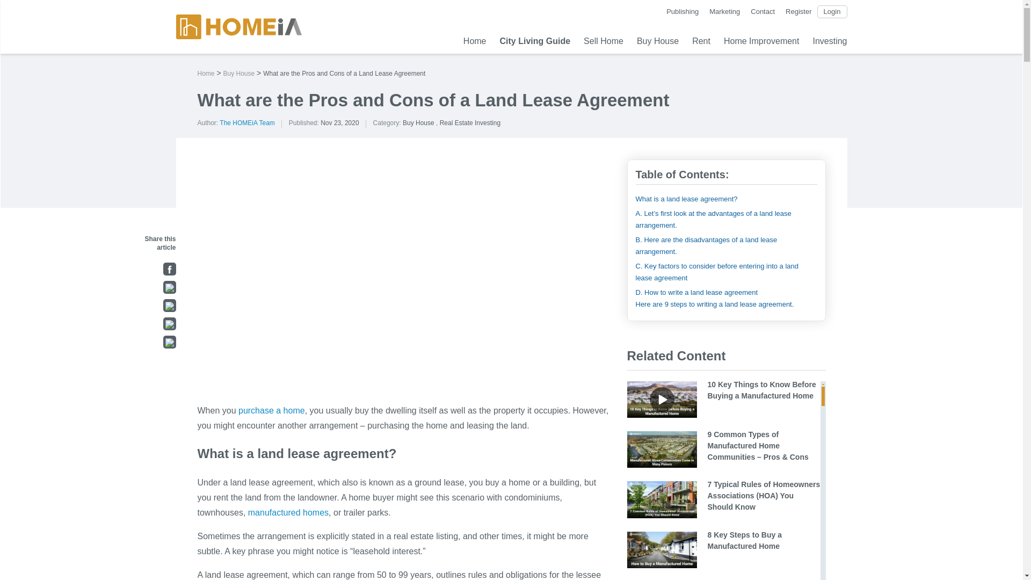  What do you see at coordinates (682, 12) in the screenshot?
I see `Publishing` at bounding box center [682, 12].